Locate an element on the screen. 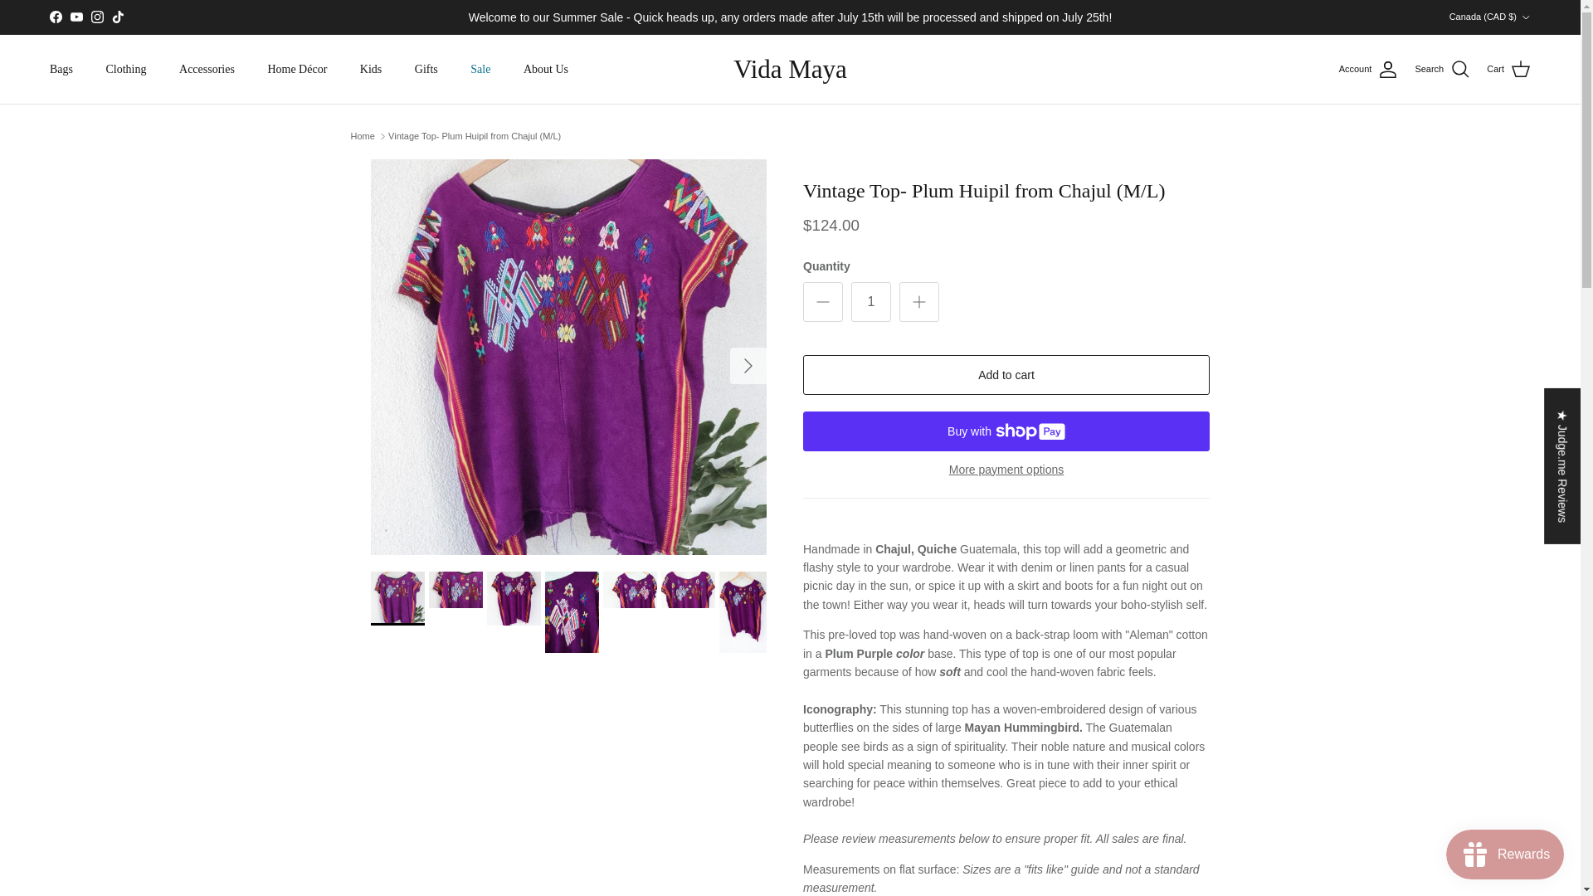 The height and width of the screenshot is (896, 1593). Clothing is located at coordinates (126, 68).